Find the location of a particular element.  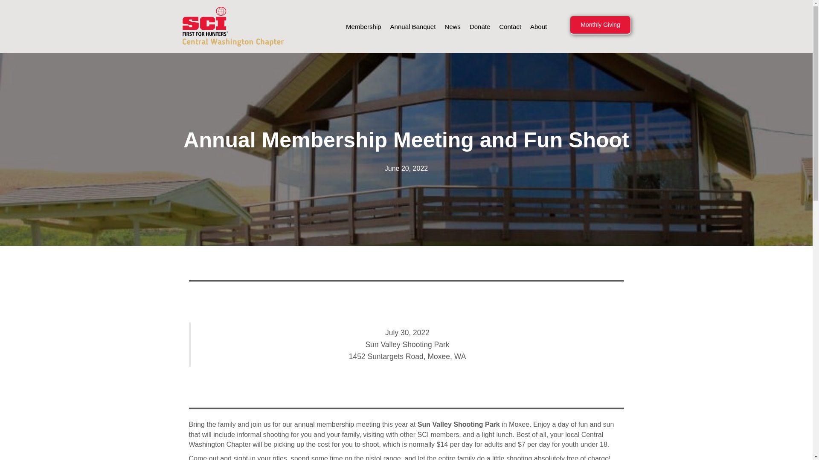

SCICWC logo5 is located at coordinates (233, 26).